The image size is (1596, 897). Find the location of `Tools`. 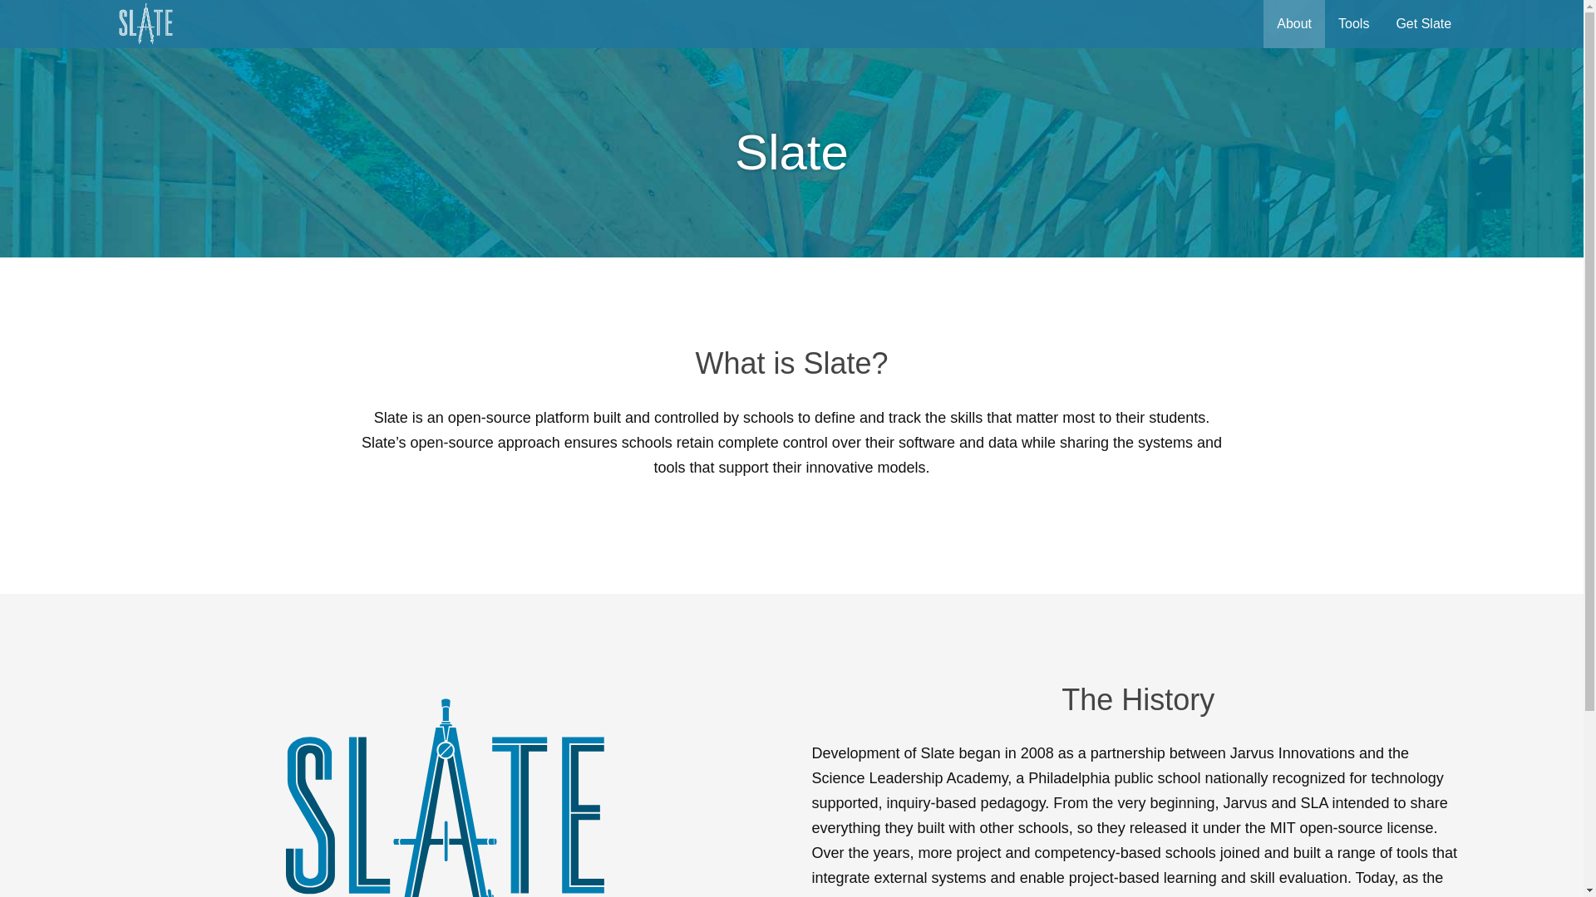

Tools is located at coordinates (1353, 24).